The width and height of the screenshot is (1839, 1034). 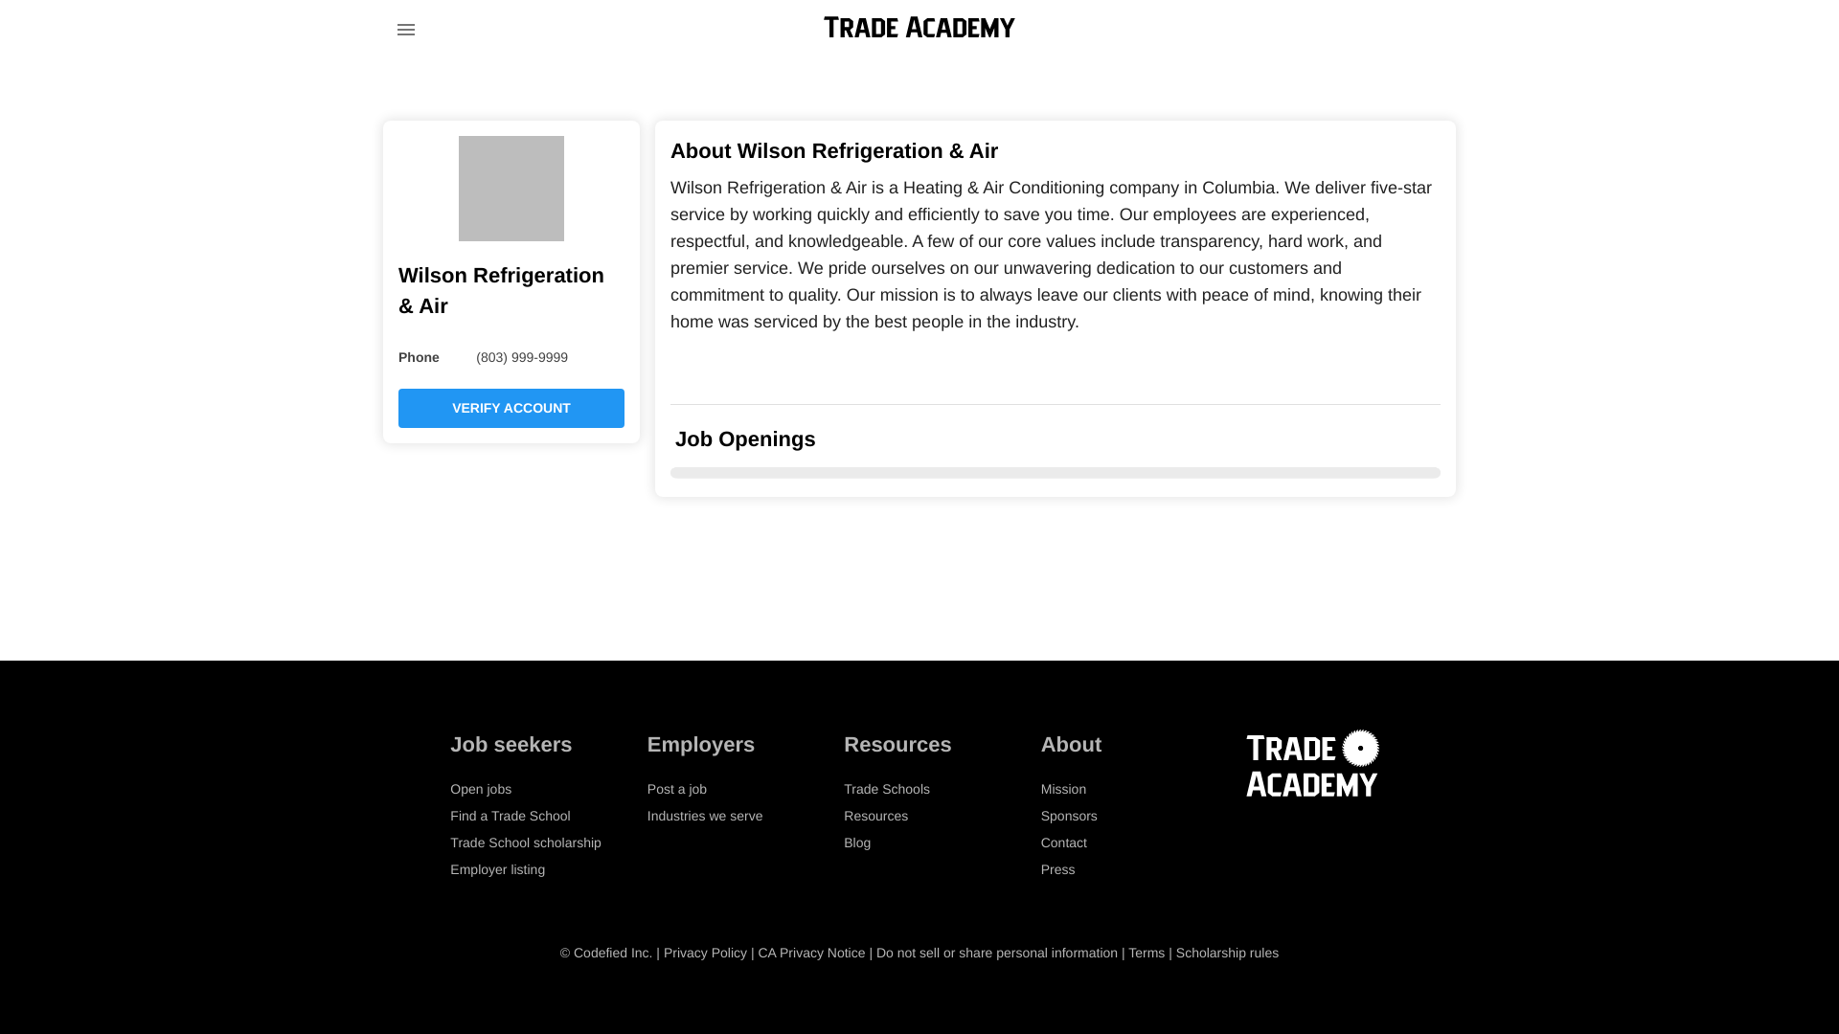 What do you see at coordinates (705, 815) in the screenshot?
I see `Industries we serve` at bounding box center [705, 815].